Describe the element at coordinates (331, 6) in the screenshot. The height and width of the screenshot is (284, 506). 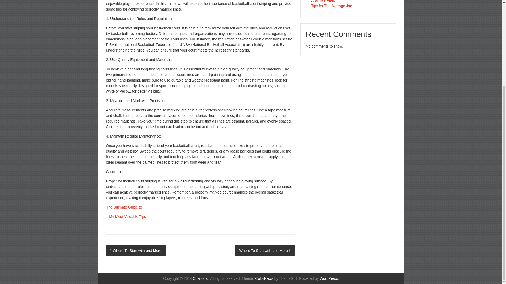
I see `Tips for The Average Joe` at that location.